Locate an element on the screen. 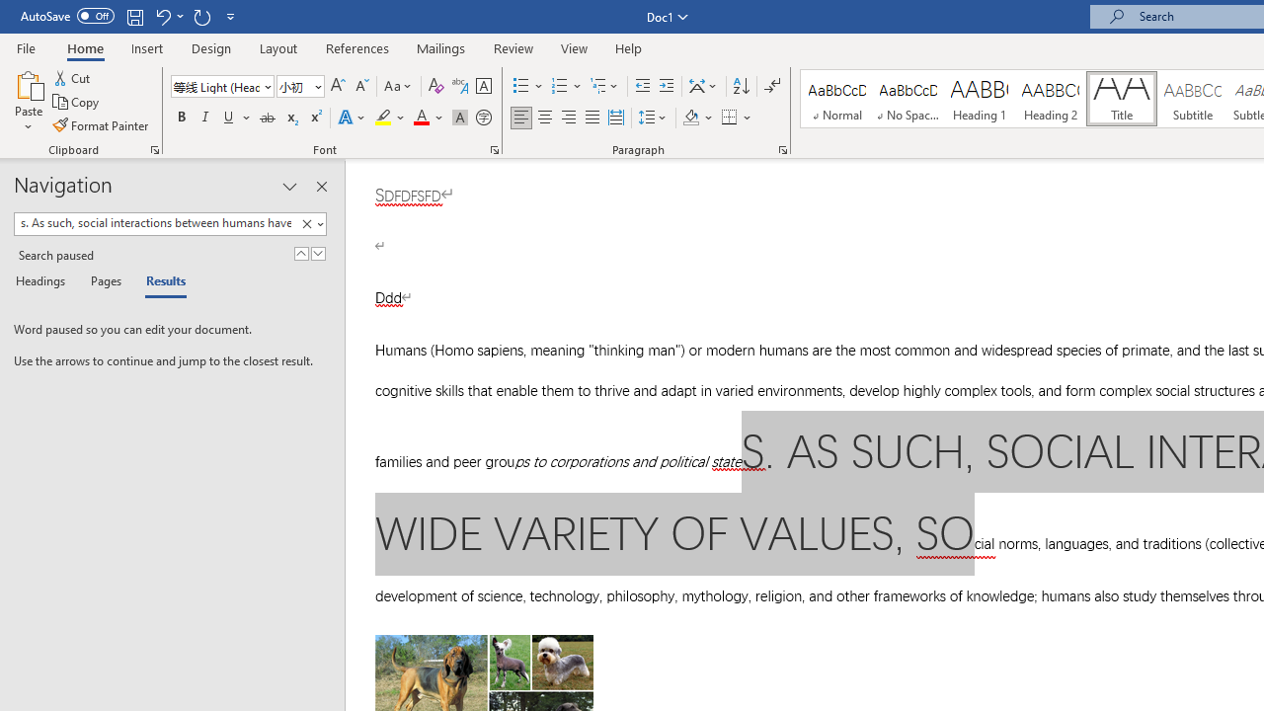 The height and width of the screenshot is (711, 1264). Clear is located at coordinates (310, 224).